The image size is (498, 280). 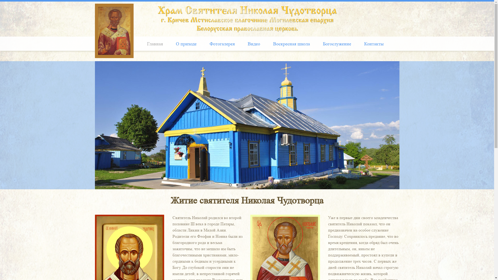 I want to click on 5, so click(x=257, y=185).